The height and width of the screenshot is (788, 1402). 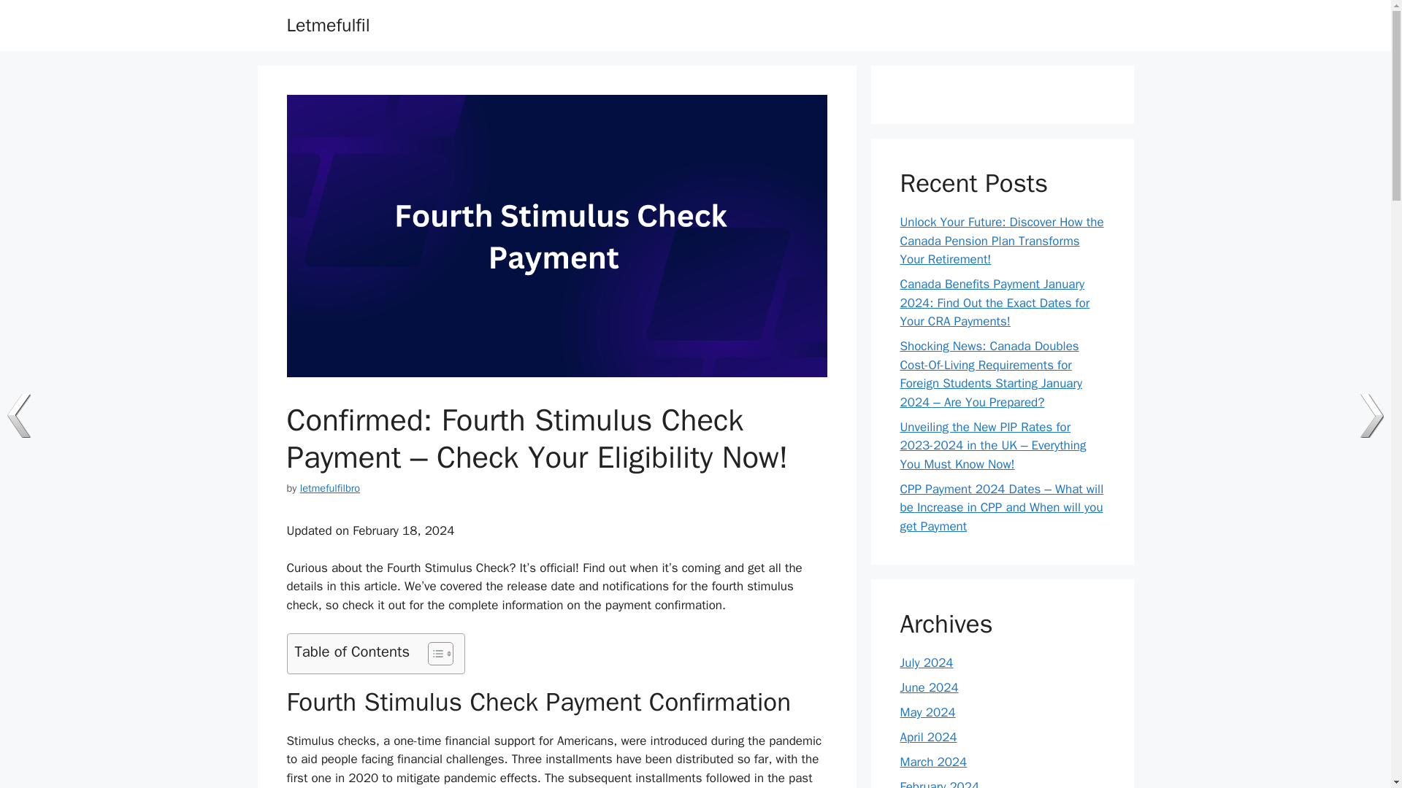 I want to click on Letmefulfil, so click(x=327, y=25).